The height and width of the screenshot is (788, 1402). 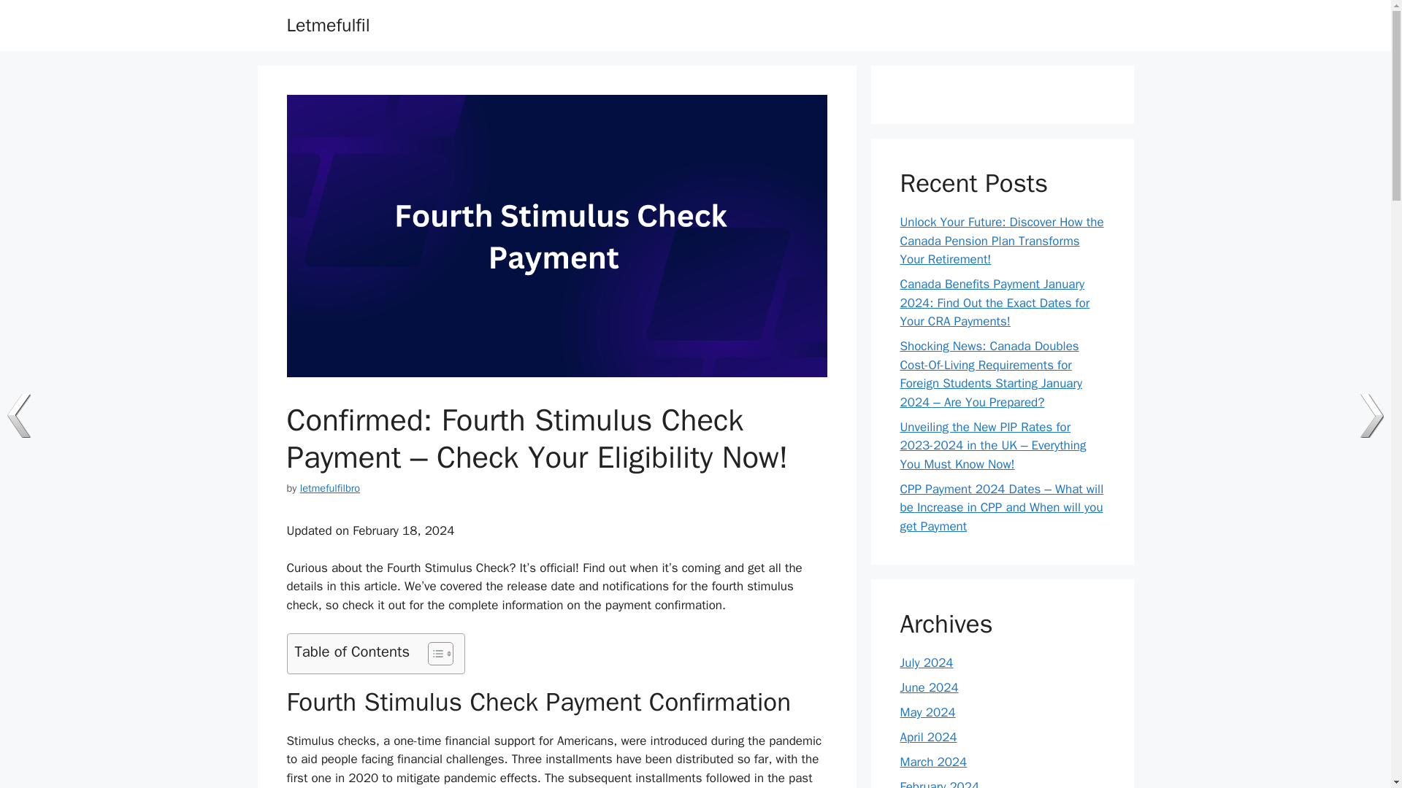 I want to click on Letmefulfil, so click(x=327, y=25).